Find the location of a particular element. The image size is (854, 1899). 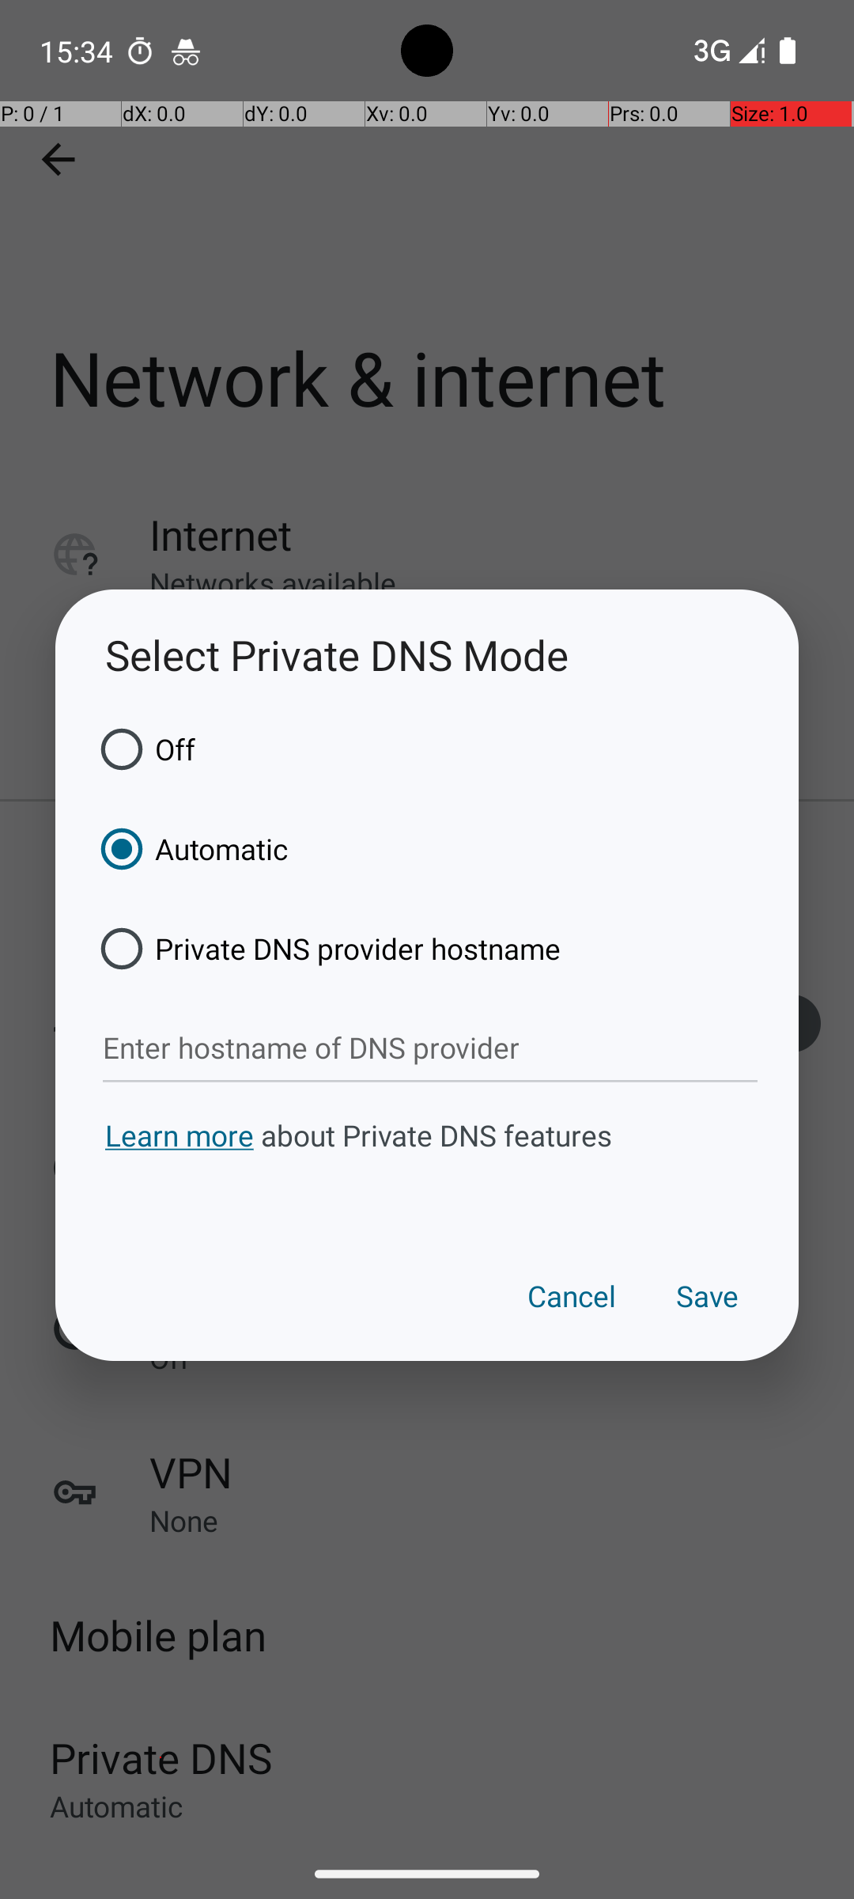

Learn more about Private DNS features is located at coordinates (427, 1165).